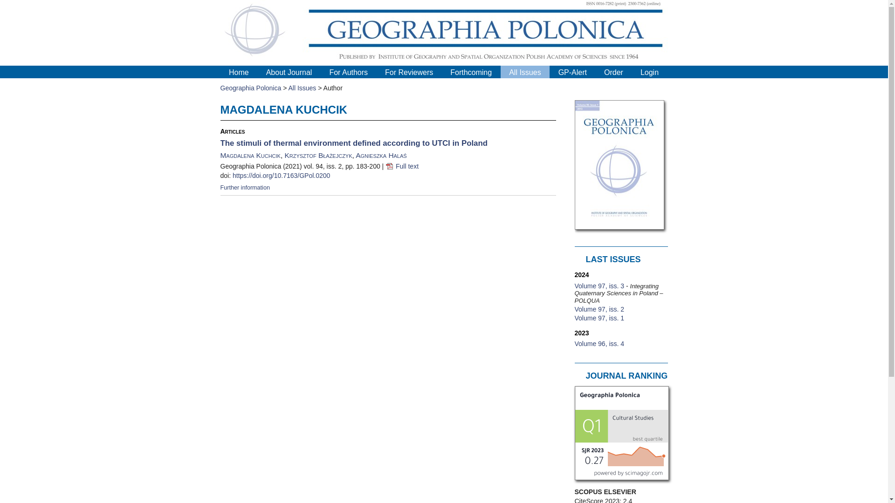  I want to click on Forthcoming, so click(471, 72).